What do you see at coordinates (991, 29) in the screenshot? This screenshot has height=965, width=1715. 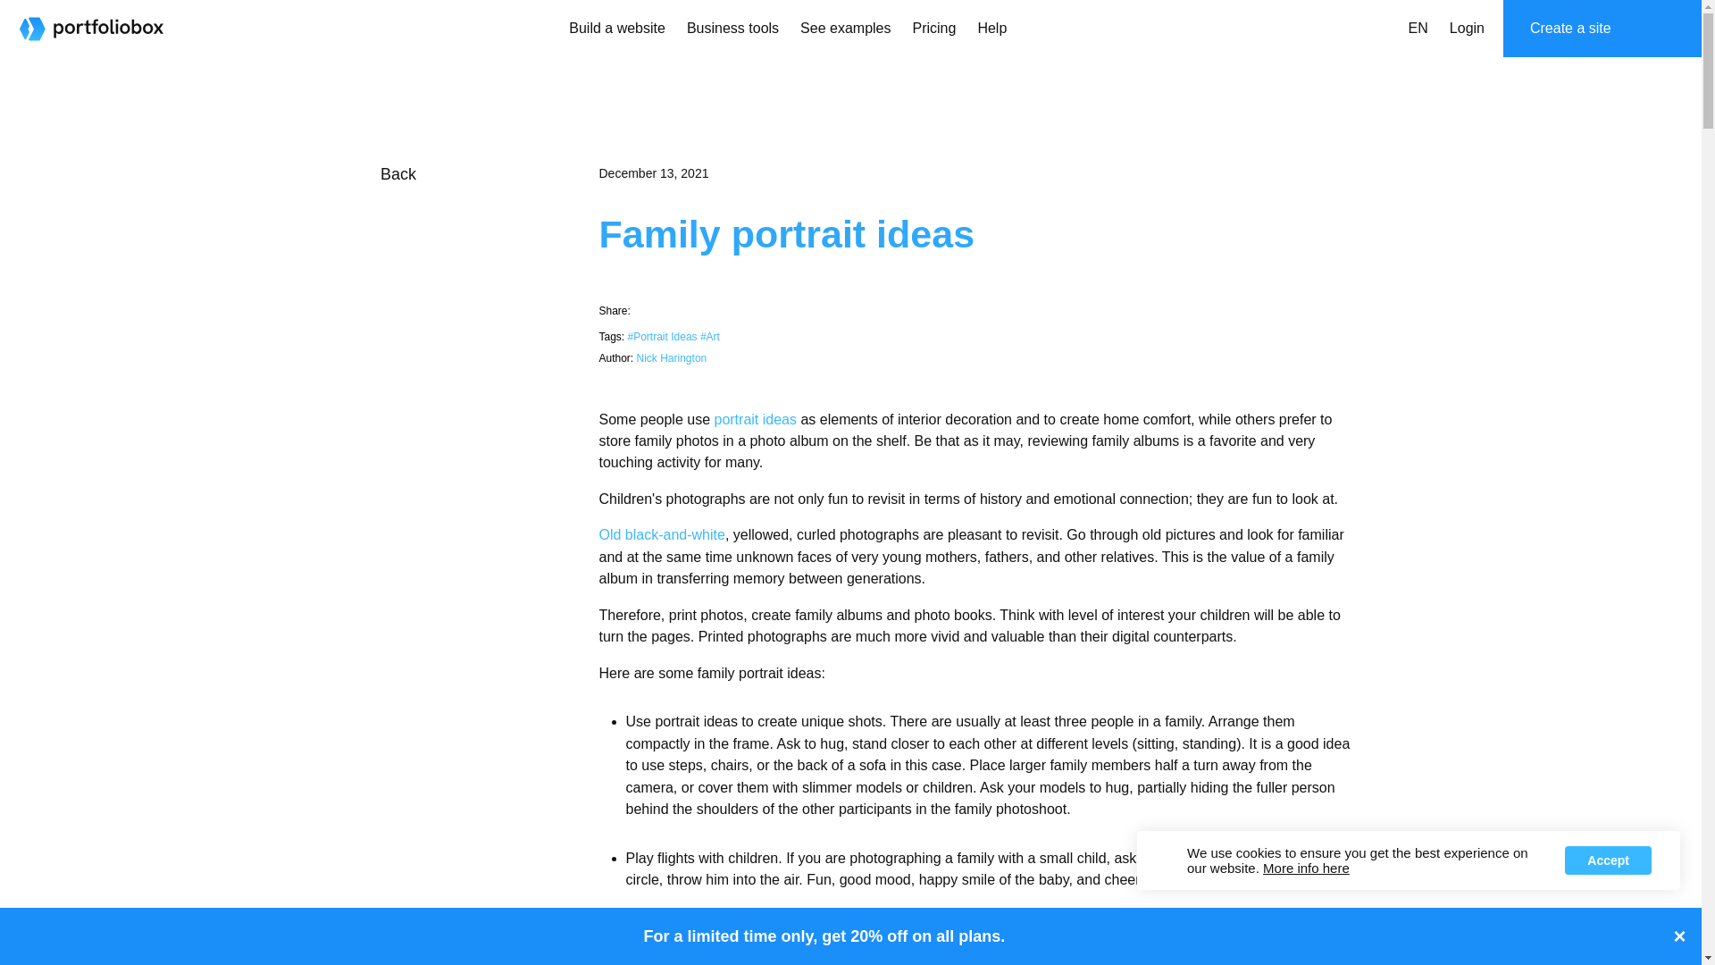 I see `Help` at bounding box center [991, 29].